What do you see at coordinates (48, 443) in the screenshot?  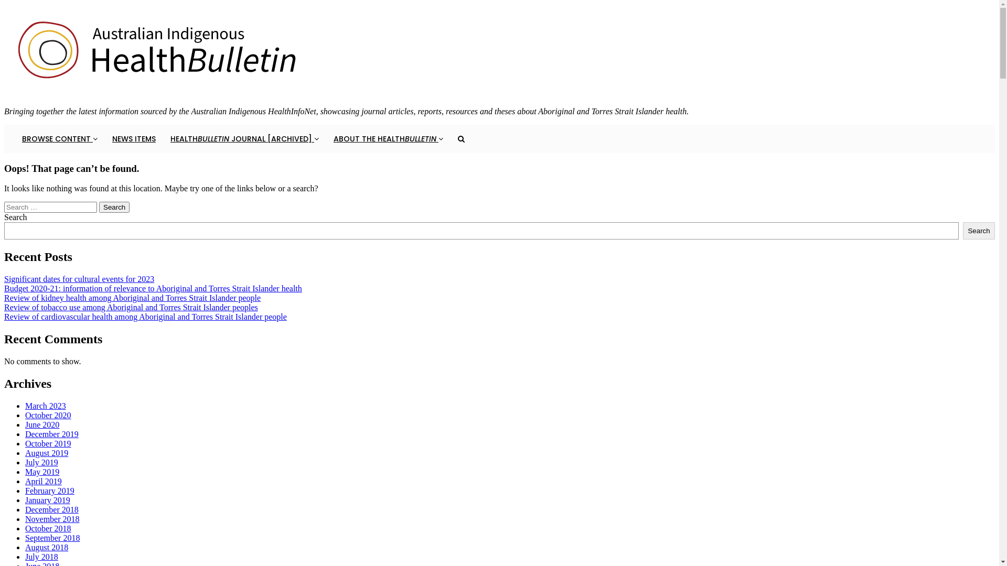 I see `October 2019` at bounding box center [48, 443].